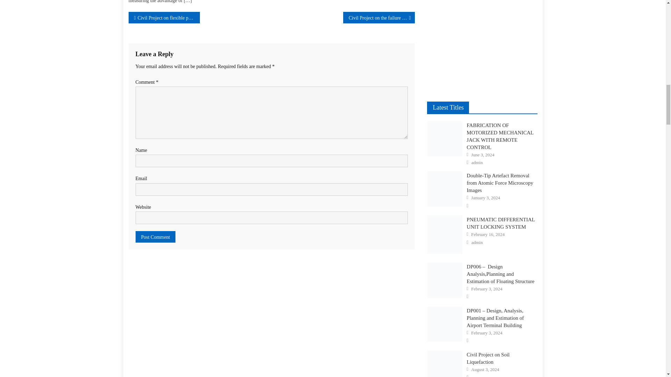 The height and width of the screenshot is (377, 671). I want to click on Post Comment, so click(156, 237).